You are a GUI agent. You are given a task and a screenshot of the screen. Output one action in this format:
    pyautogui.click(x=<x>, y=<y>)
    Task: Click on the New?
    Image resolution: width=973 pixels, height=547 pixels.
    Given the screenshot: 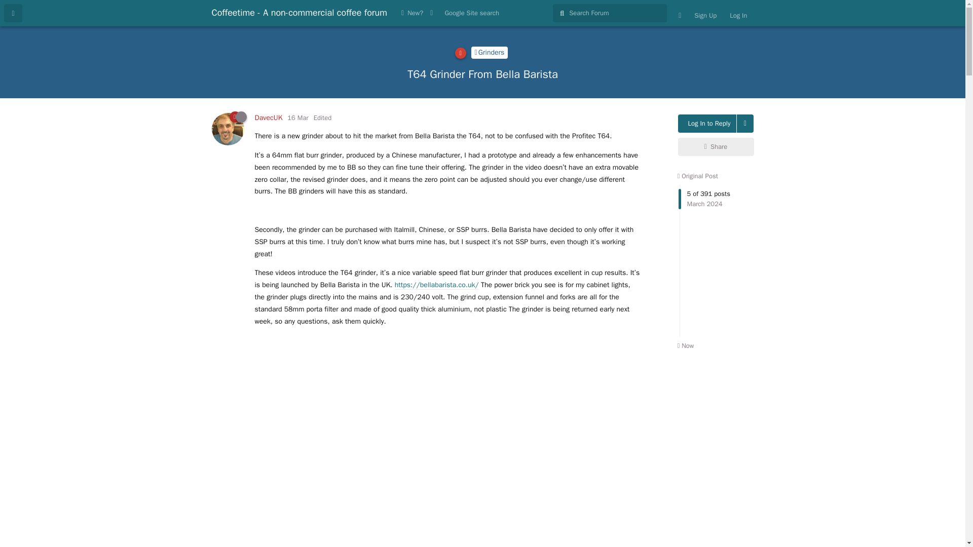 What is the action you would take?
    pyautogui.click(x=413, y=13)
    